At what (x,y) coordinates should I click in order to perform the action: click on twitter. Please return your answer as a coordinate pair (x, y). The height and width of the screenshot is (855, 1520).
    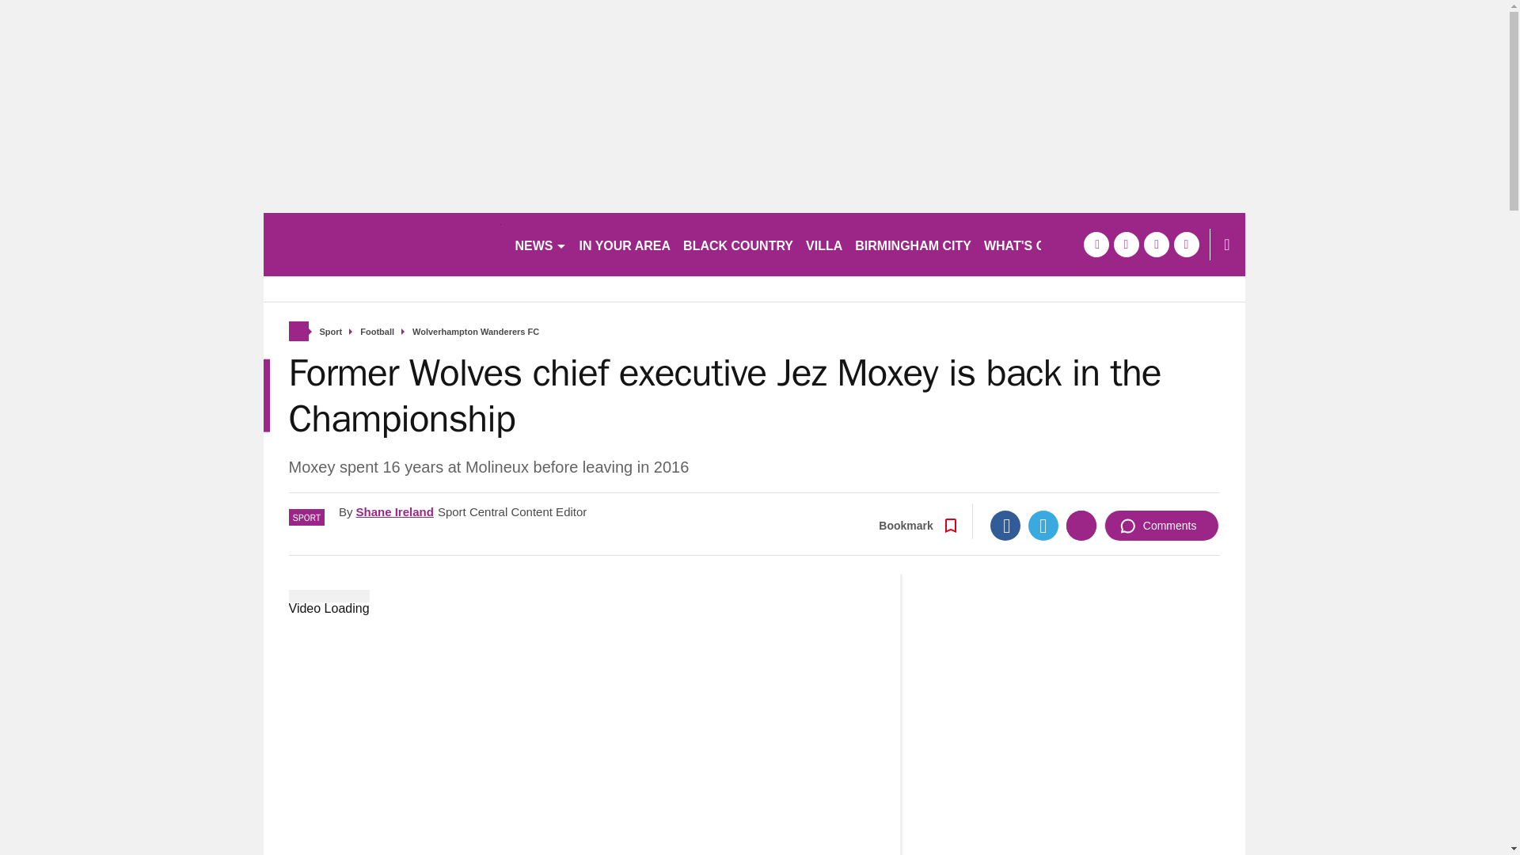
    Looking at the image, I should click on (1126, 244).